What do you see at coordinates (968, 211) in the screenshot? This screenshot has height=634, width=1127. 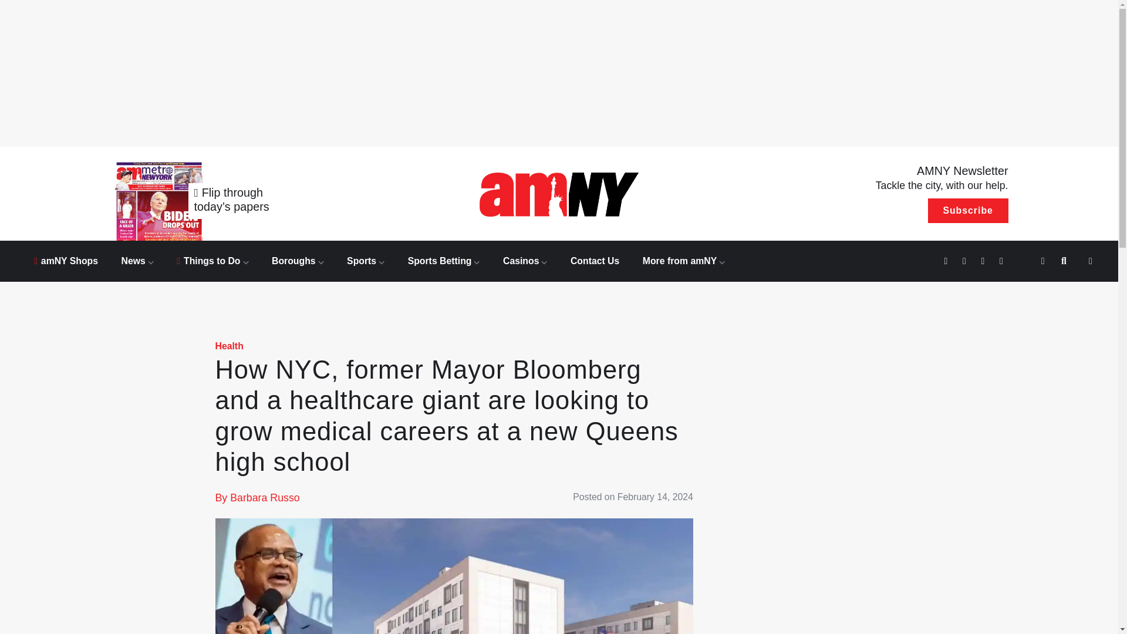 I see `Subscribe` at bounding box center [968, 211].